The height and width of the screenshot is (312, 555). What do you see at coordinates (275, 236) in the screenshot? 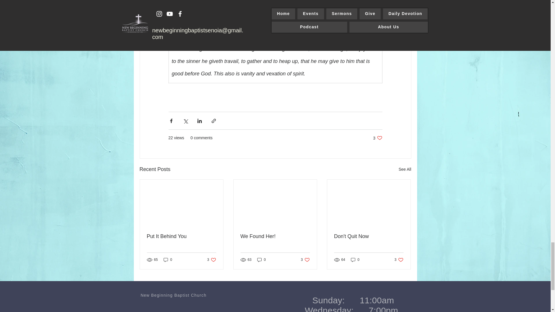
I see `See All` at bounding box center [275, 236].